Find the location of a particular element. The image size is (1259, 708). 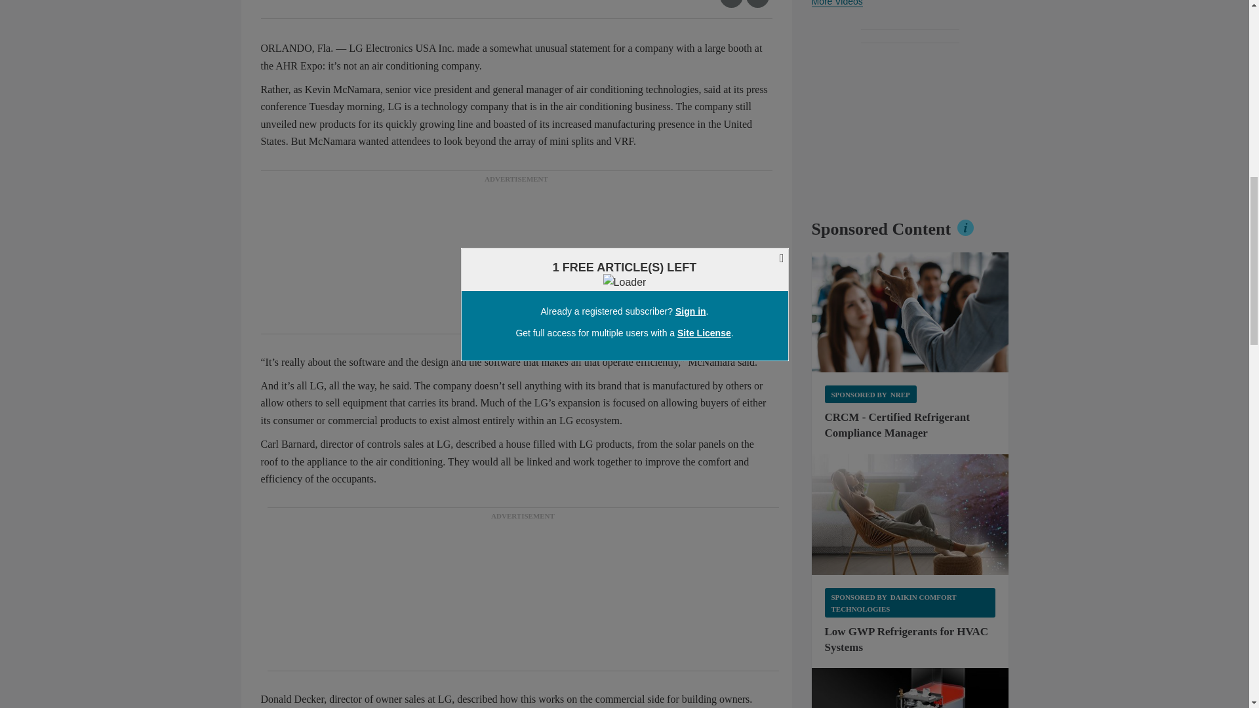

Sponsored by Daikin Comfort Technologies is located at coordinates (910, 602).